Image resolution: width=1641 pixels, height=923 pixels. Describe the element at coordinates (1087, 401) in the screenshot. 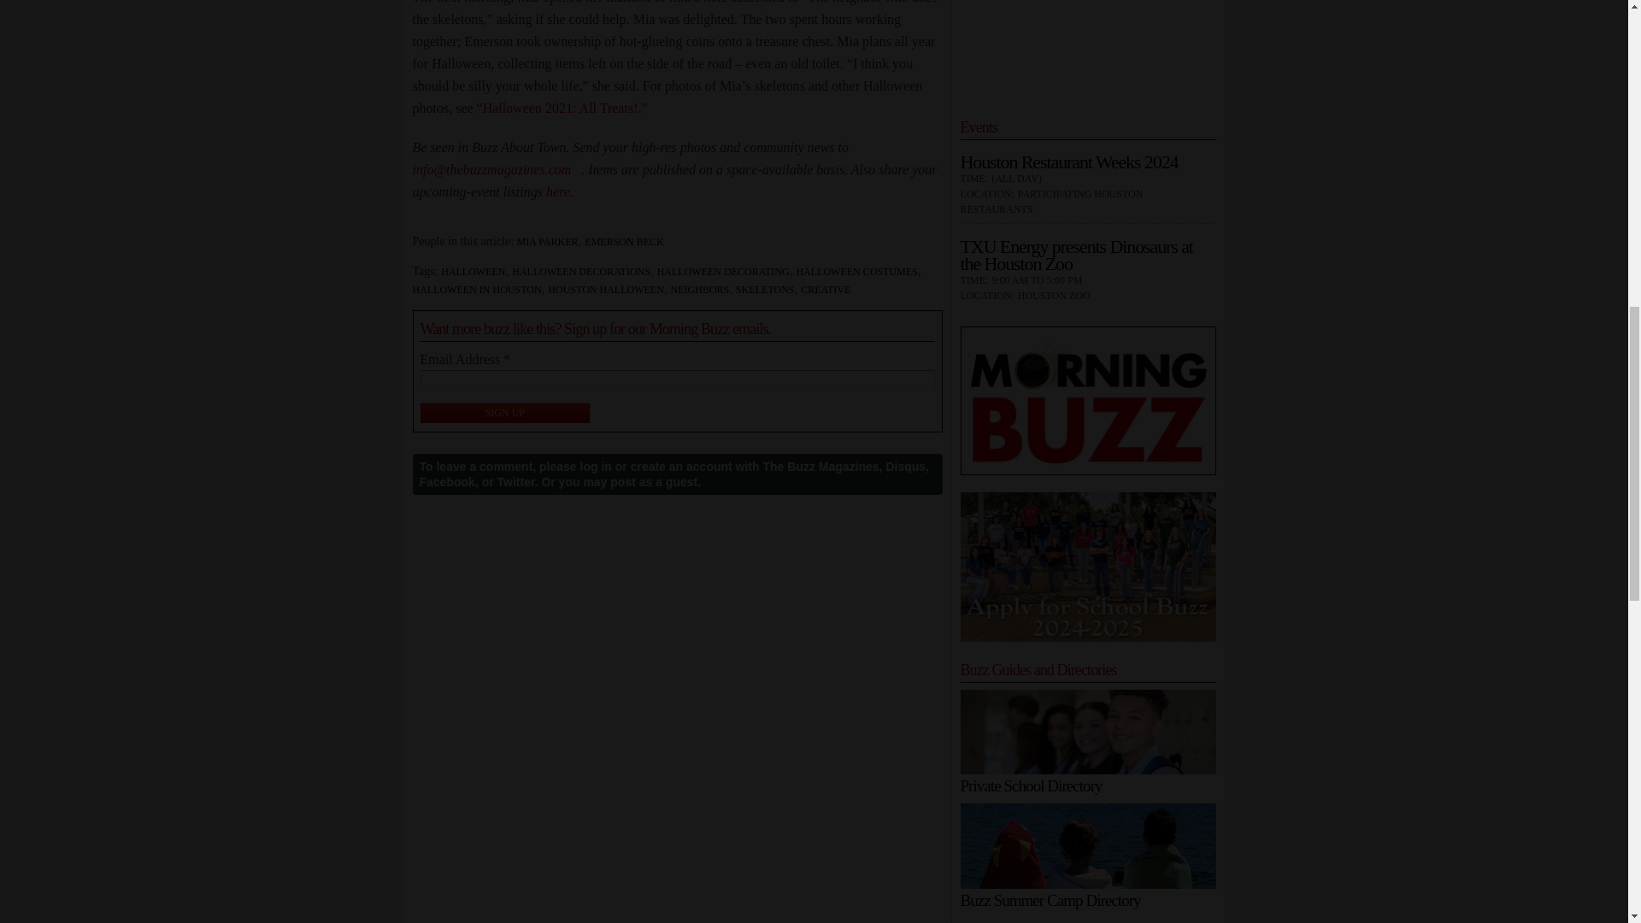

I see `Morning Buzz` at that location.